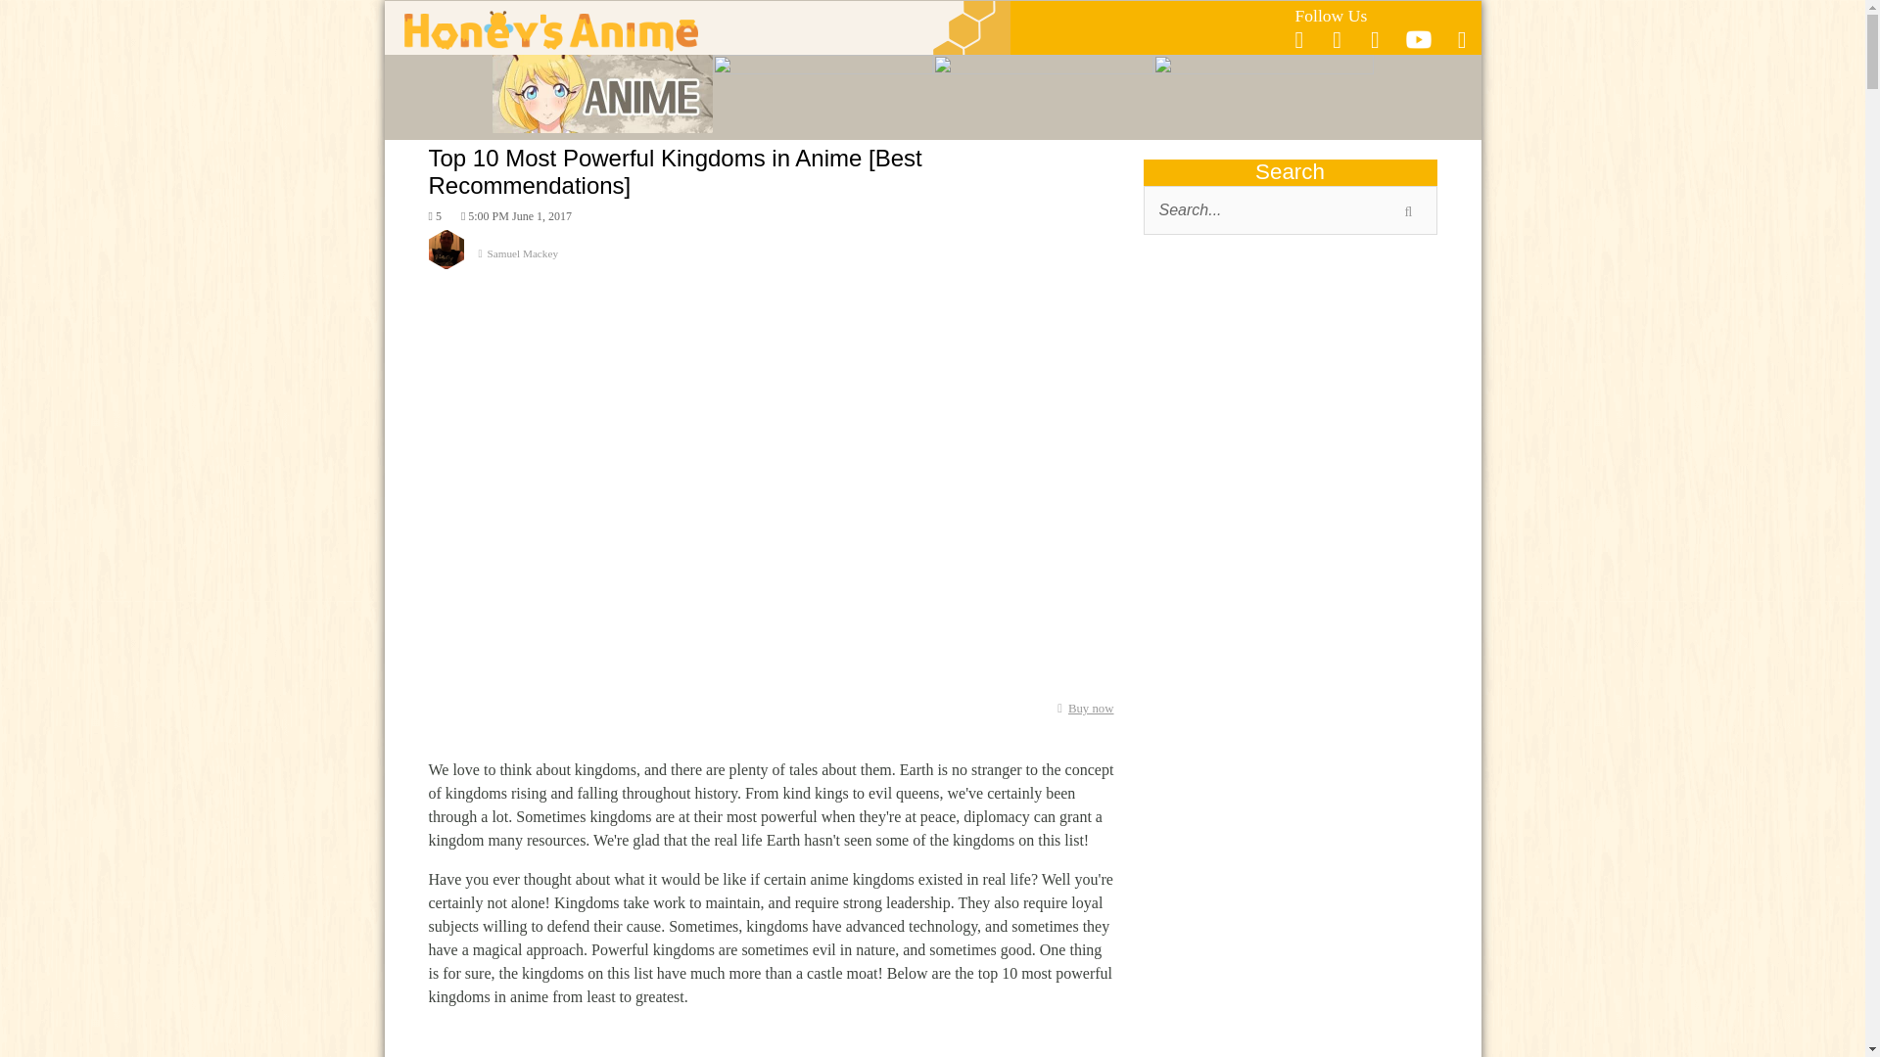 Image resolution: width=1880 pixels, height=1057 pixels. I want to click on Our Spotify, so click(1375, 40).